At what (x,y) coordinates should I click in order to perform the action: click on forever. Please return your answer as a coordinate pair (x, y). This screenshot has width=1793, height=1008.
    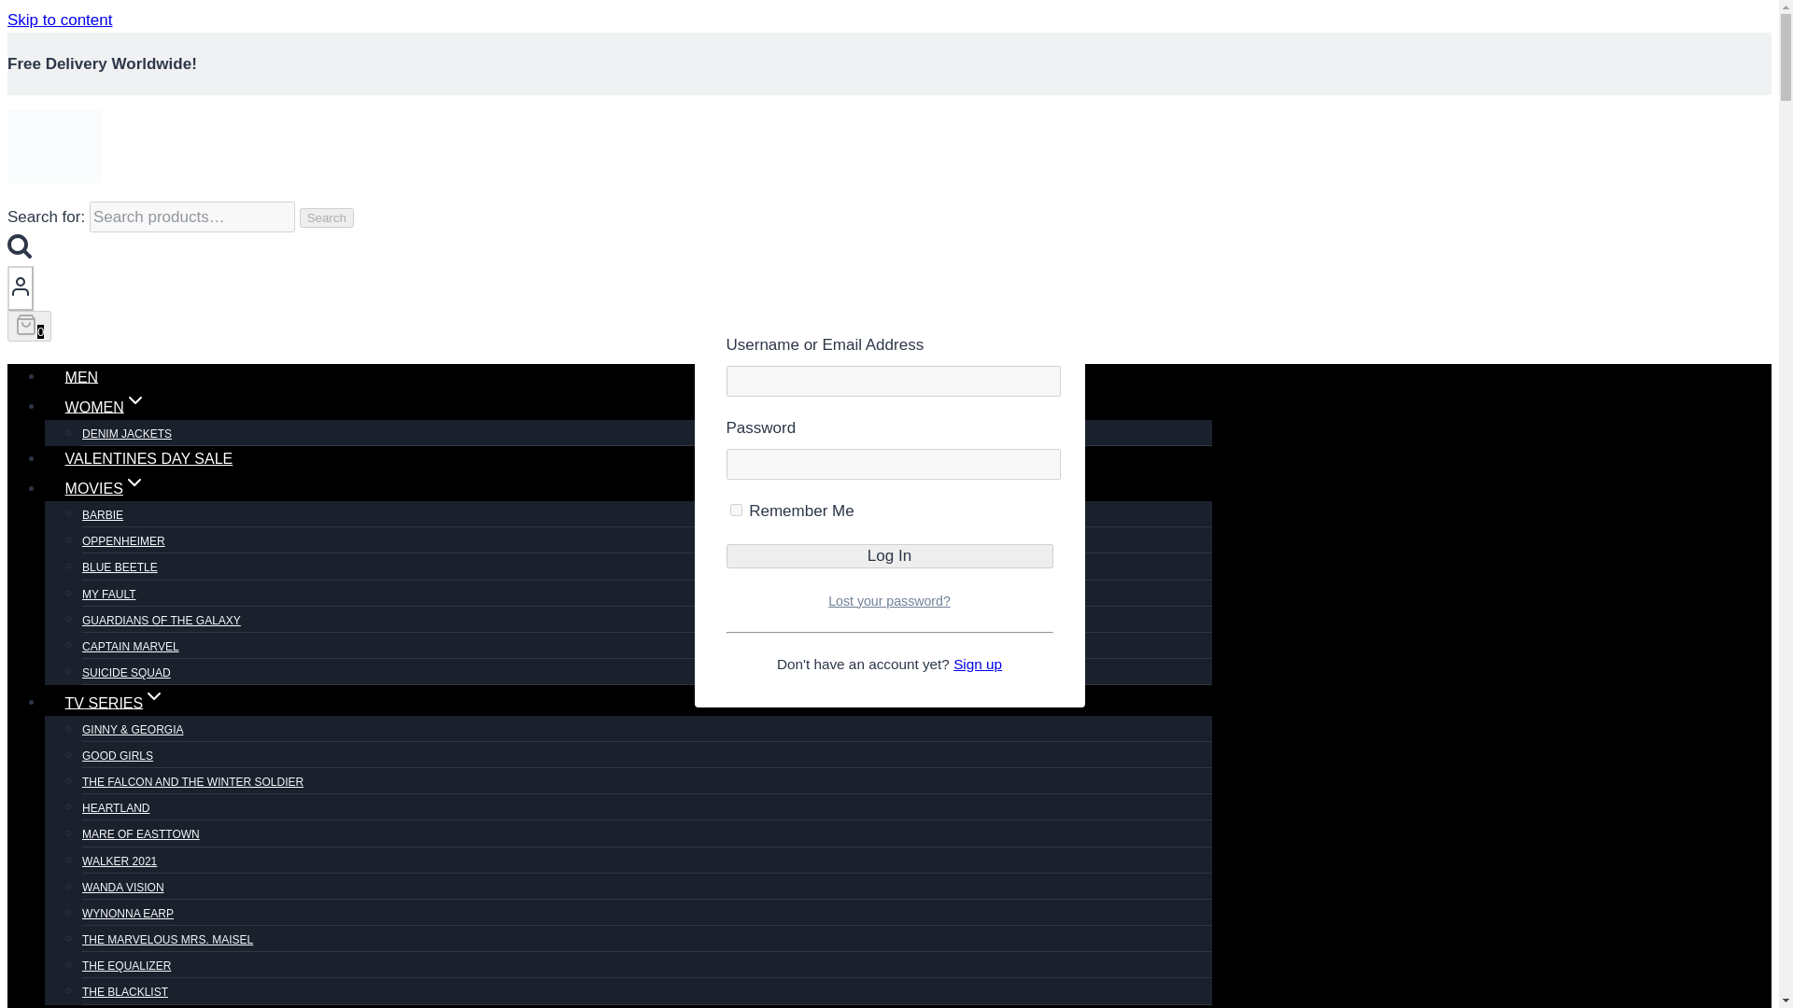
    Looking at the image, I should click on (736, 510).